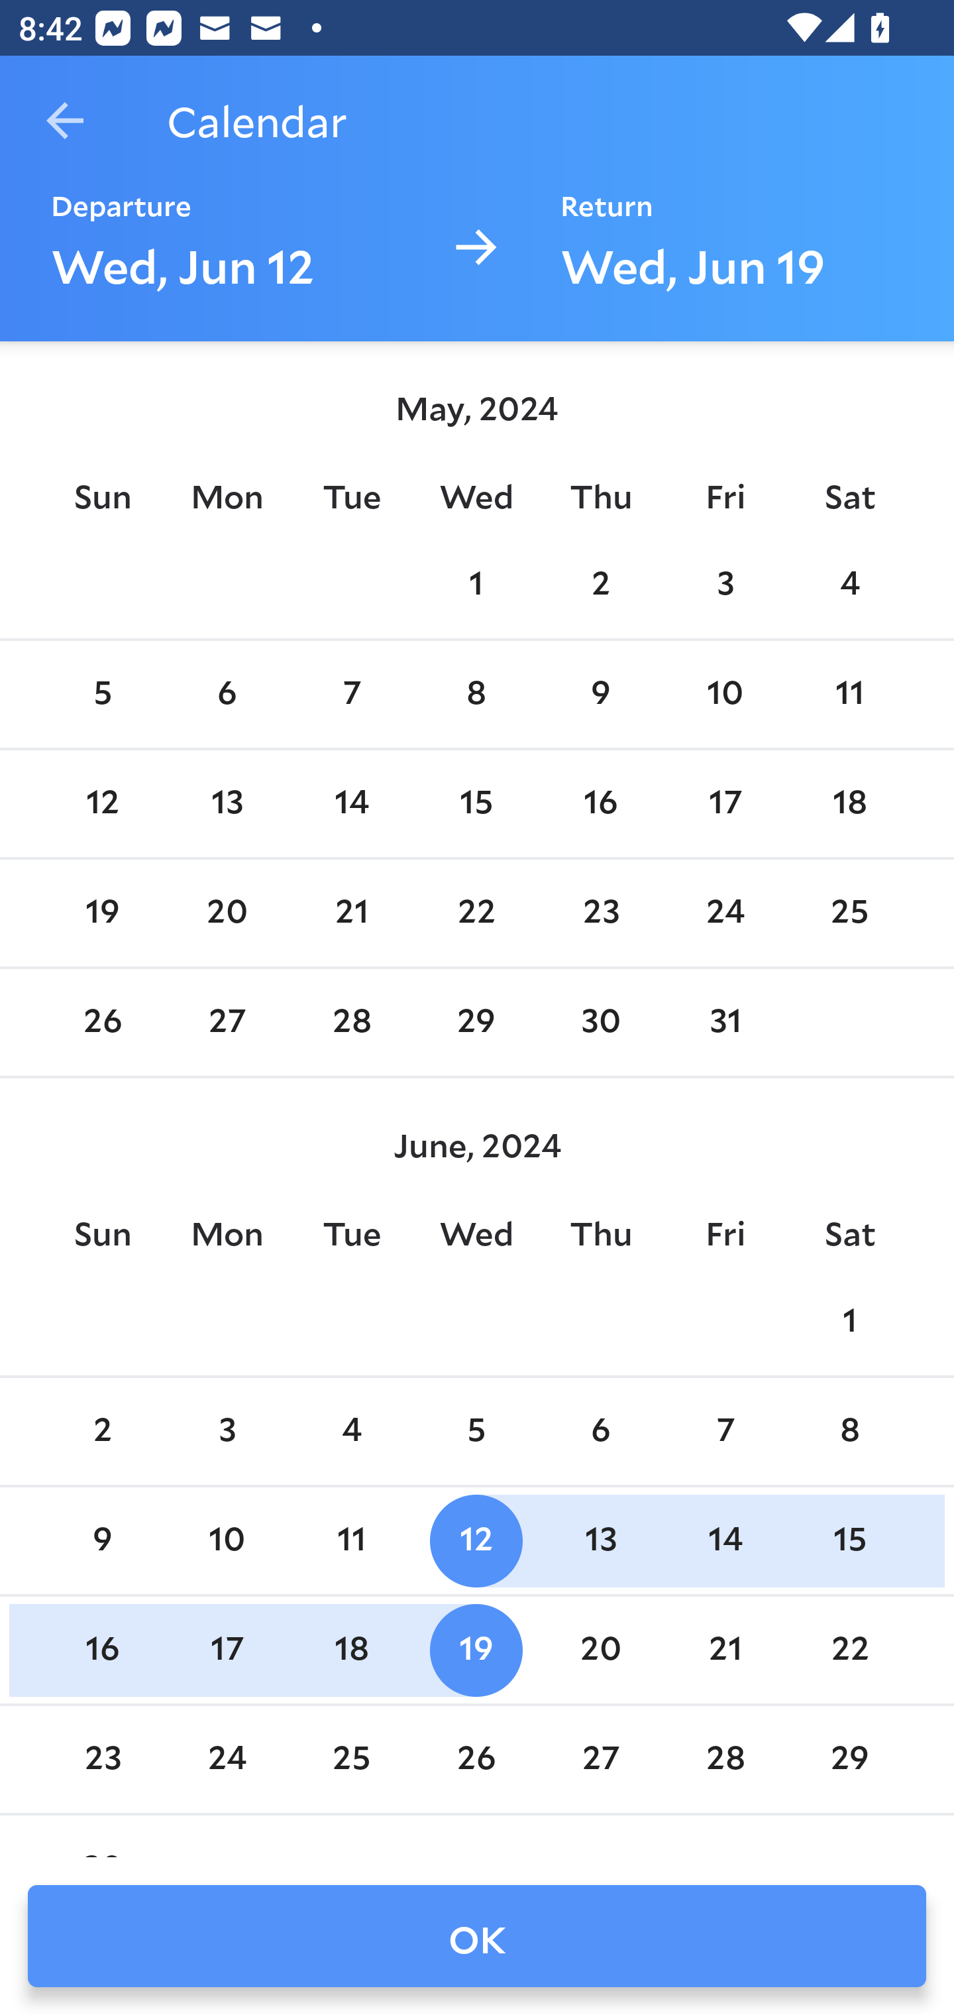 This screenshot has width=954, height=2015. I want to click on 22, so click(849, 1650).